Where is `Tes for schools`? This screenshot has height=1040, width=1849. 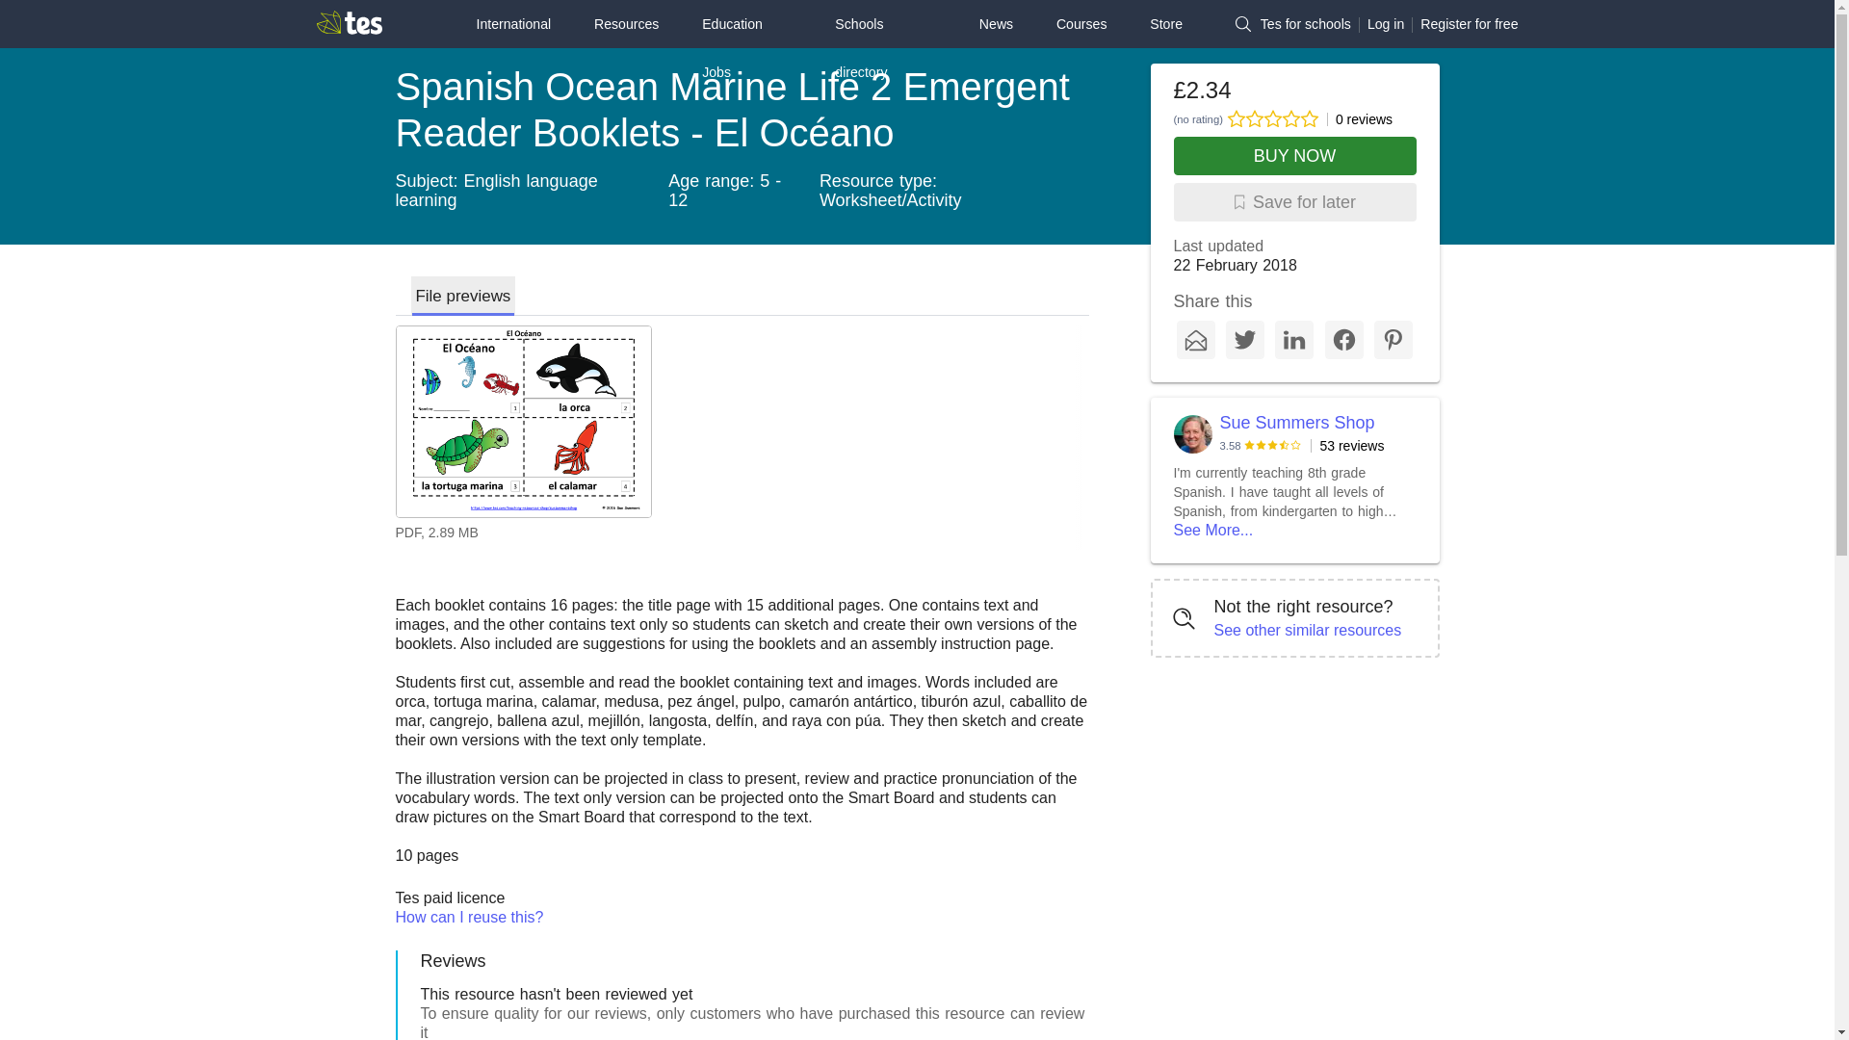 Tes for schools is located at coordinates (1306, 24).